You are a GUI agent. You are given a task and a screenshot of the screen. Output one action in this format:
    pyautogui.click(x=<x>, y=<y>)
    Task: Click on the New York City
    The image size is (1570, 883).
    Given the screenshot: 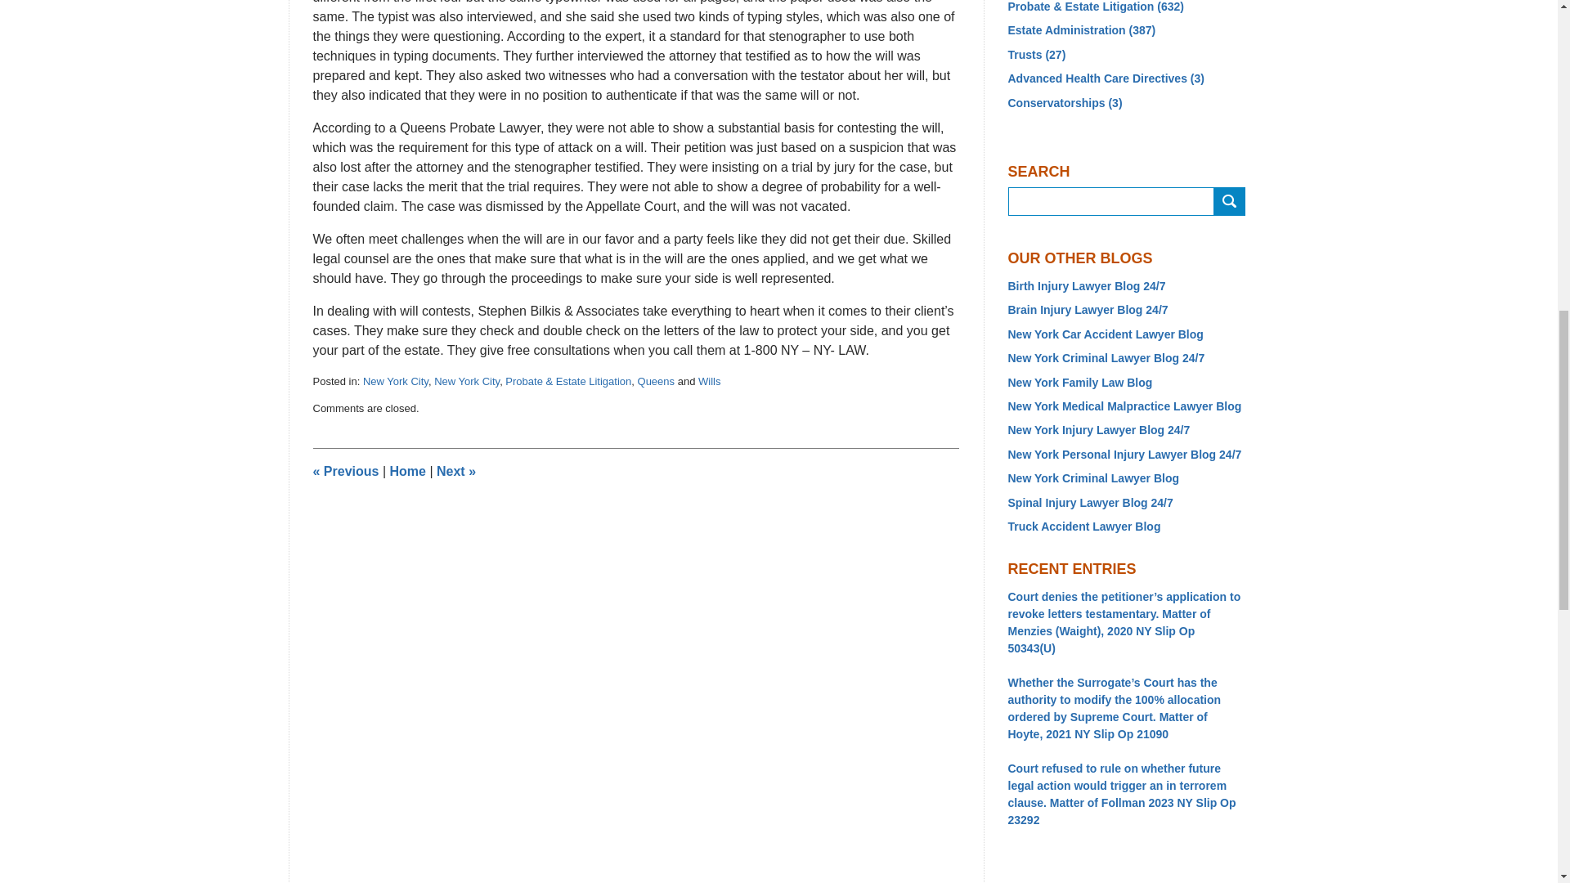 What is the action you would take?
    pyautogui.click(x=466, y=381)
    